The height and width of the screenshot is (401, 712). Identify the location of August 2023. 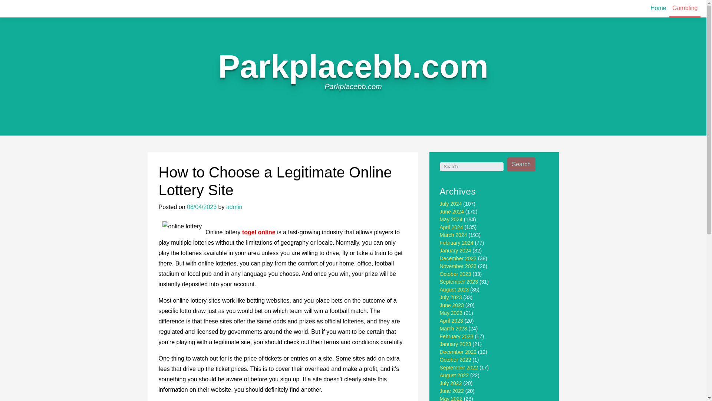
(455, 290).